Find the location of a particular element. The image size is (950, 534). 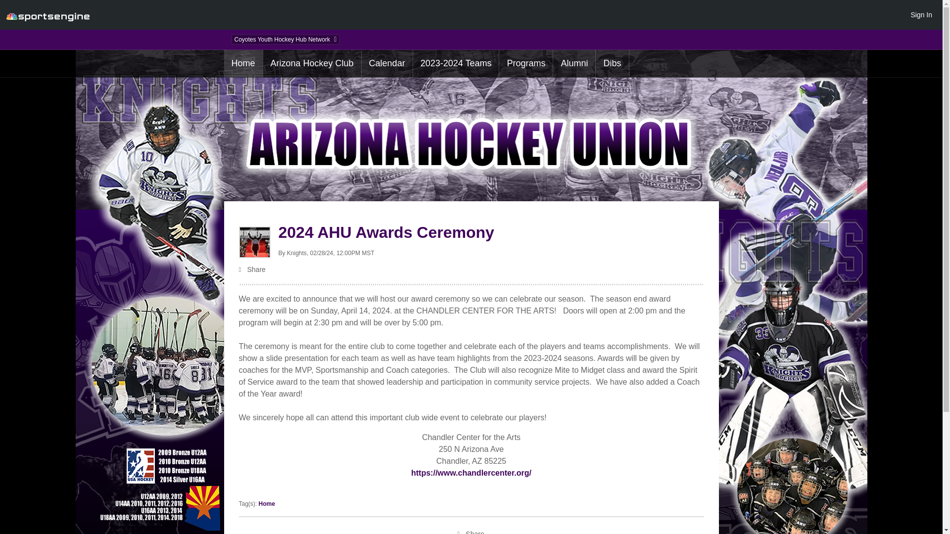

Calendar is located at coordinates (387, 63).